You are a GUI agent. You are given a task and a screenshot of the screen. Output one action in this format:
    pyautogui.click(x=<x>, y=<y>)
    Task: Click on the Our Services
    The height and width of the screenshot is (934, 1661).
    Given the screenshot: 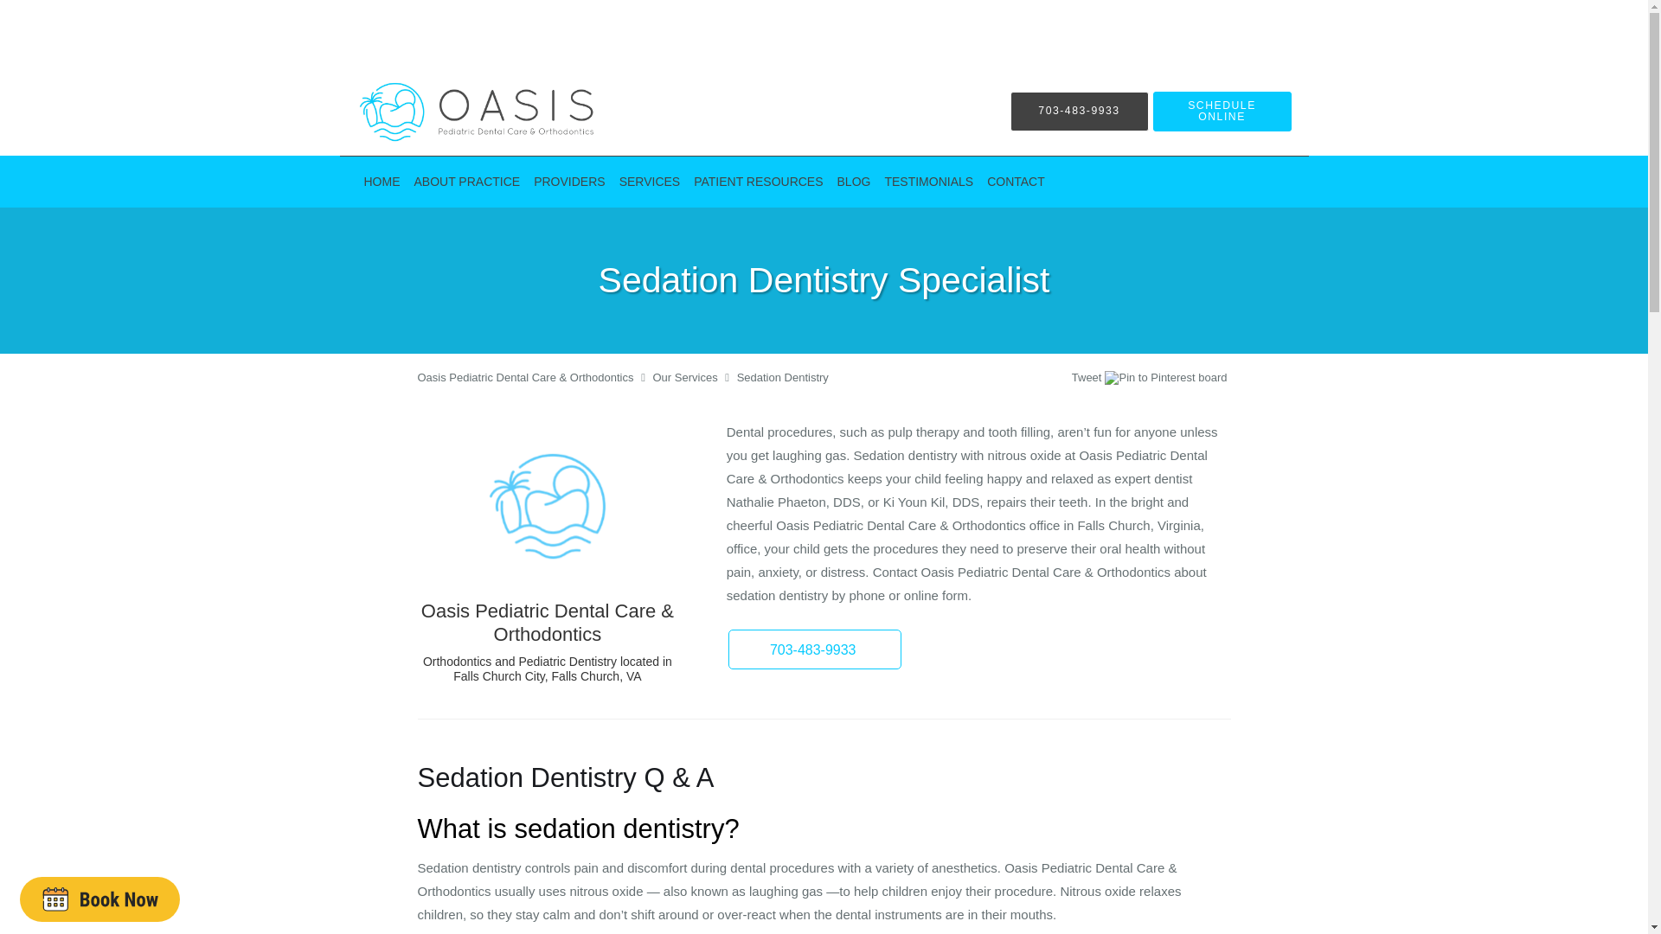 What is the action you would take?
    pyautogui.click(x=685, y=377)
    